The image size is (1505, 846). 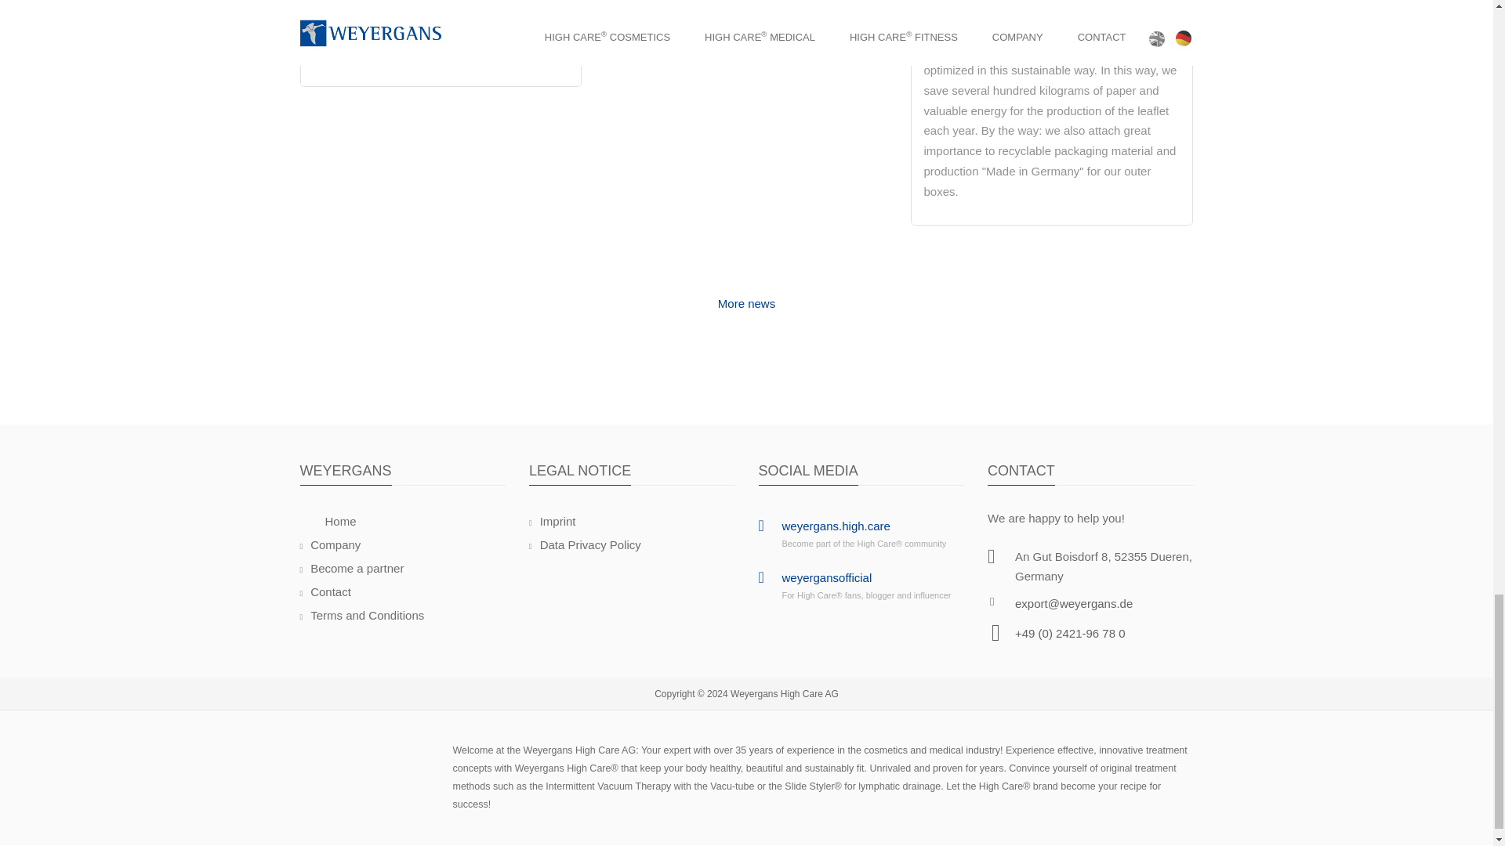 I want to click on More news, so click(x=746, y=327).